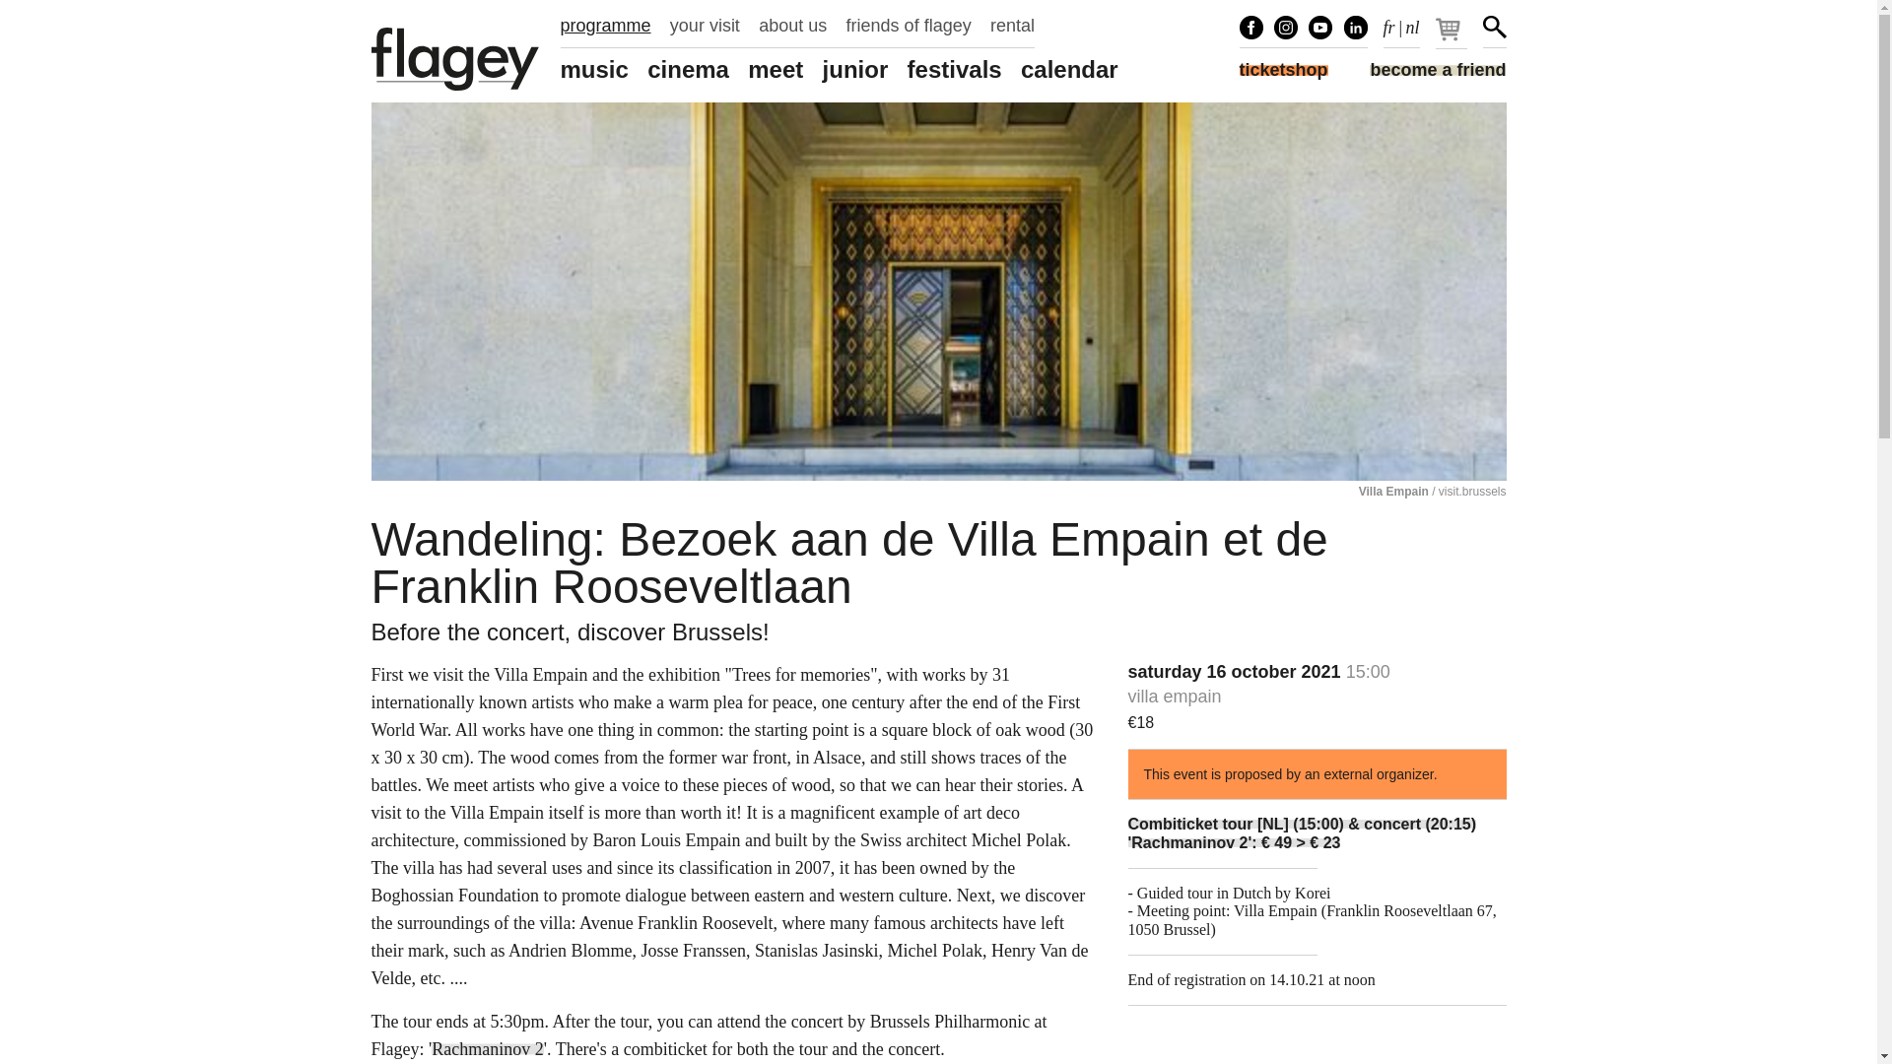  What do you see at coordinates (688, 70) in the screenshot?
I see `cinema` at bounding box center [688, 70].